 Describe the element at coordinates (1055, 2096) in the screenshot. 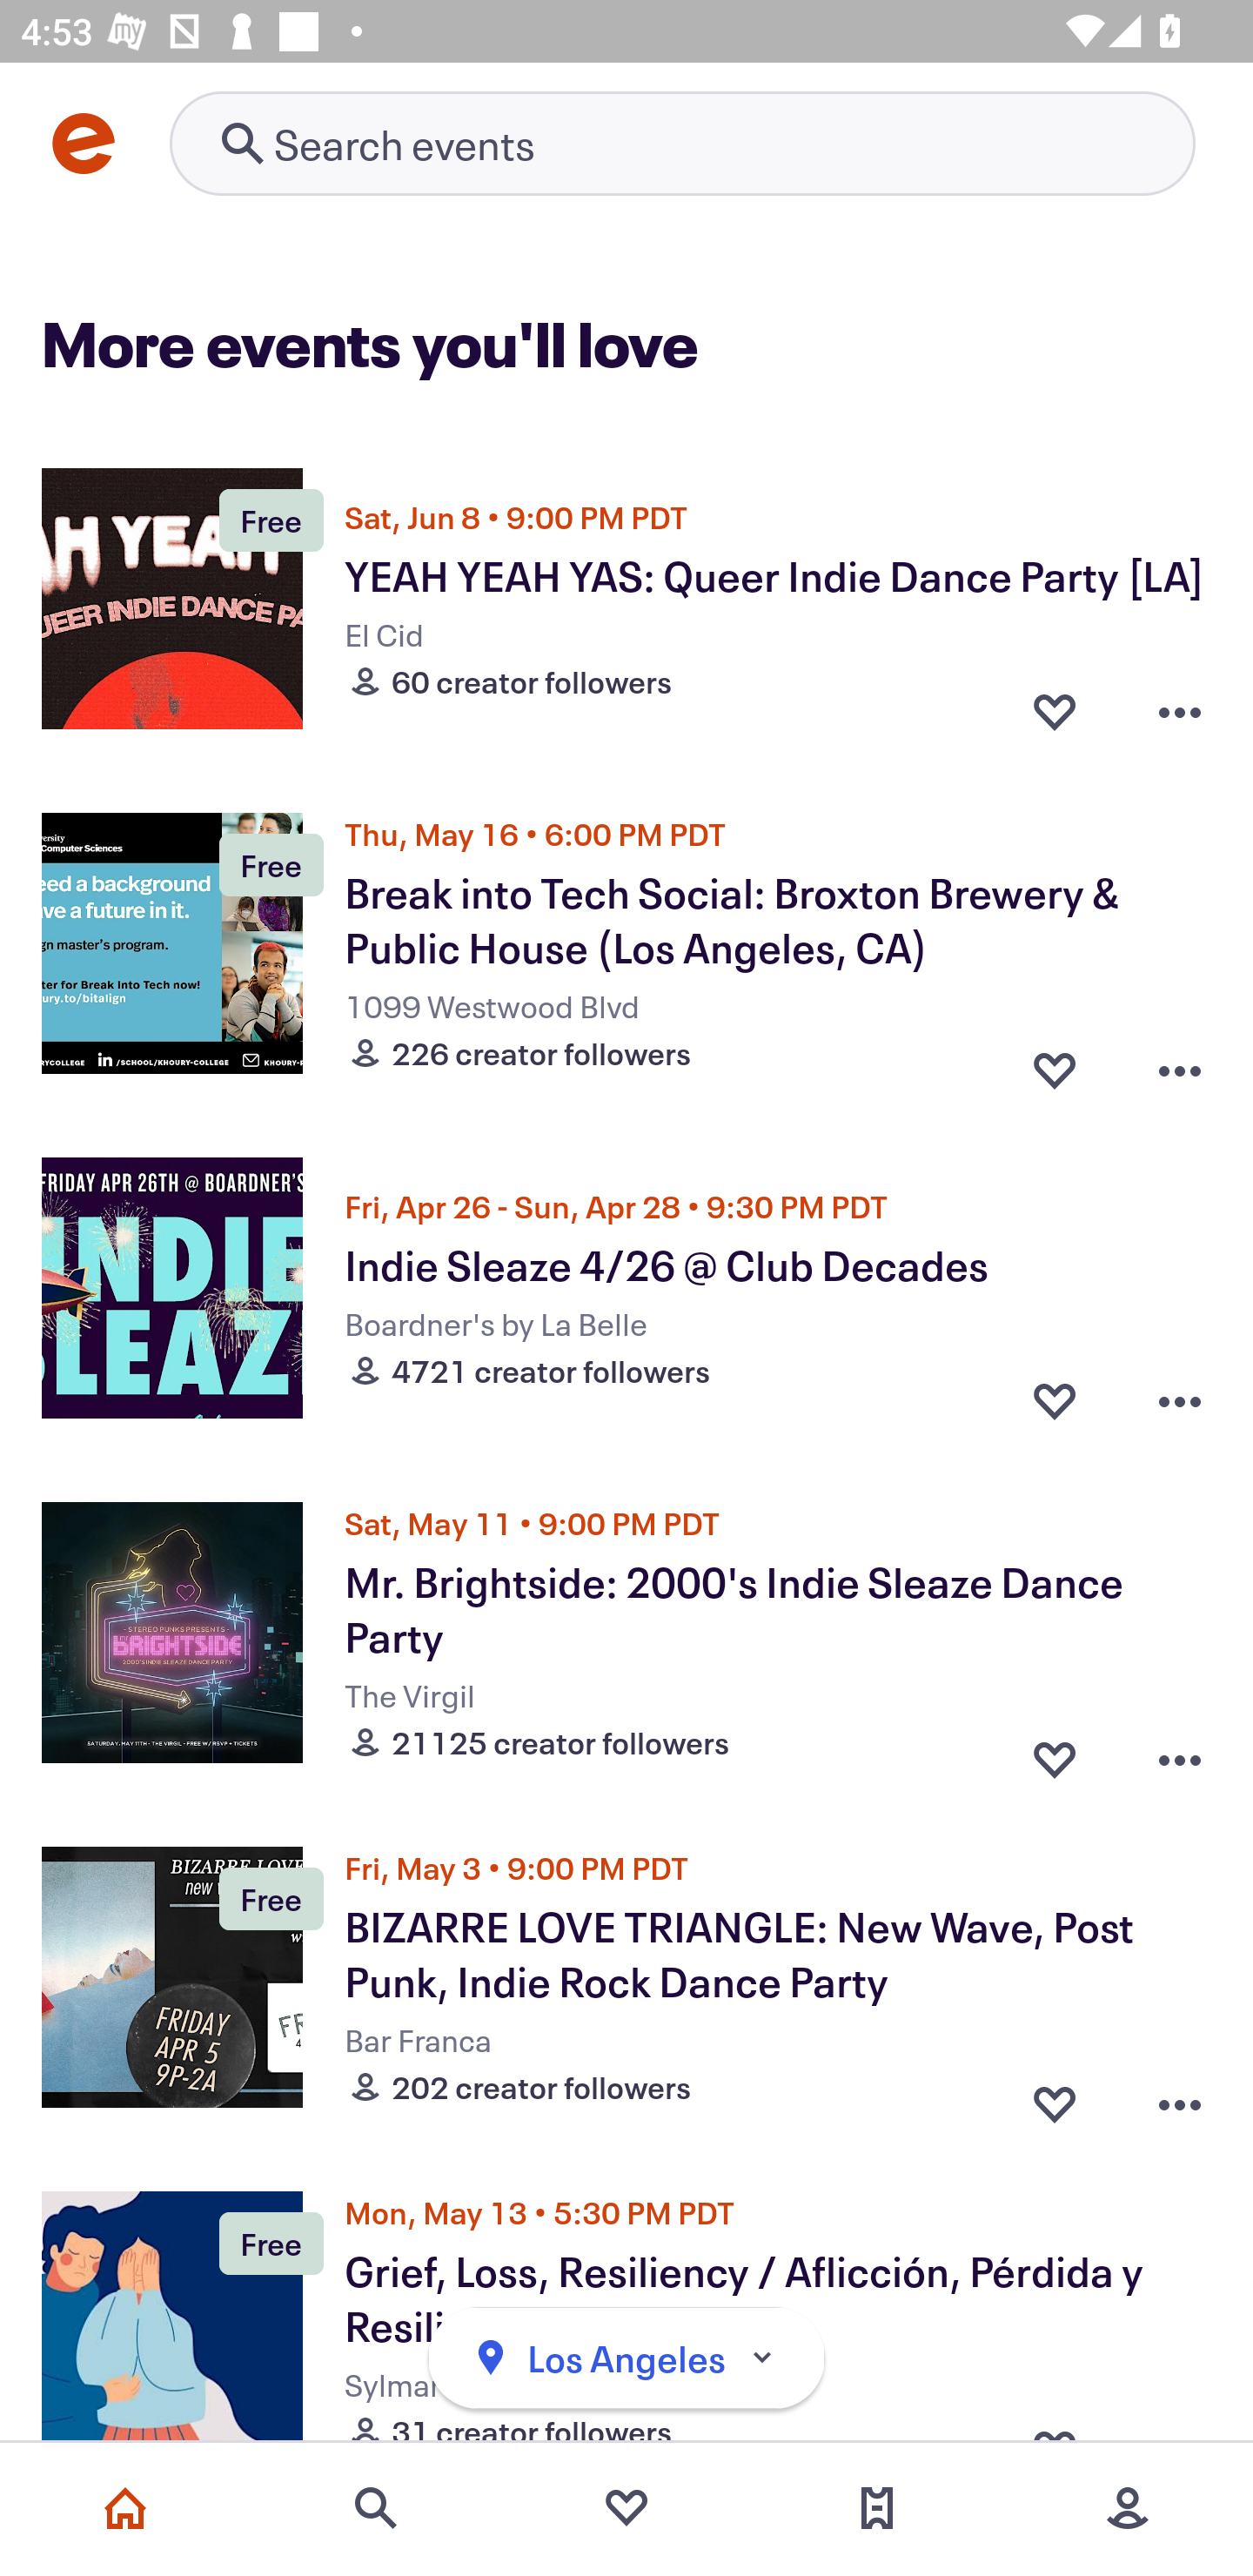

I see `Favorite button` at that location.